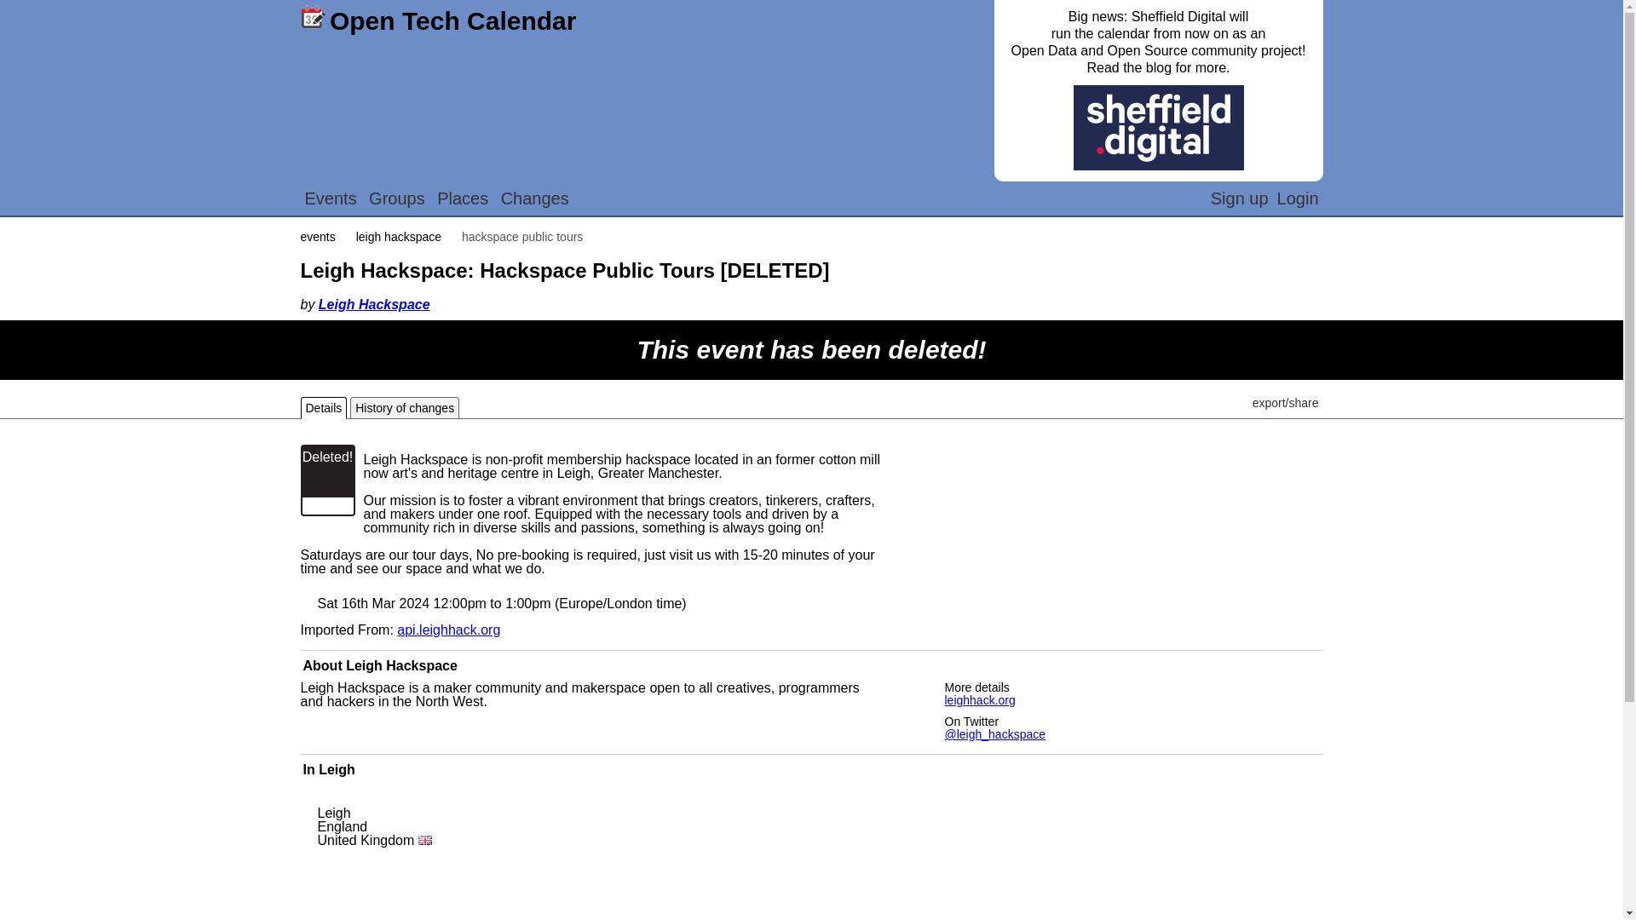 The image size is (1636, 920). I want to click on Login, so click(1298, 198).